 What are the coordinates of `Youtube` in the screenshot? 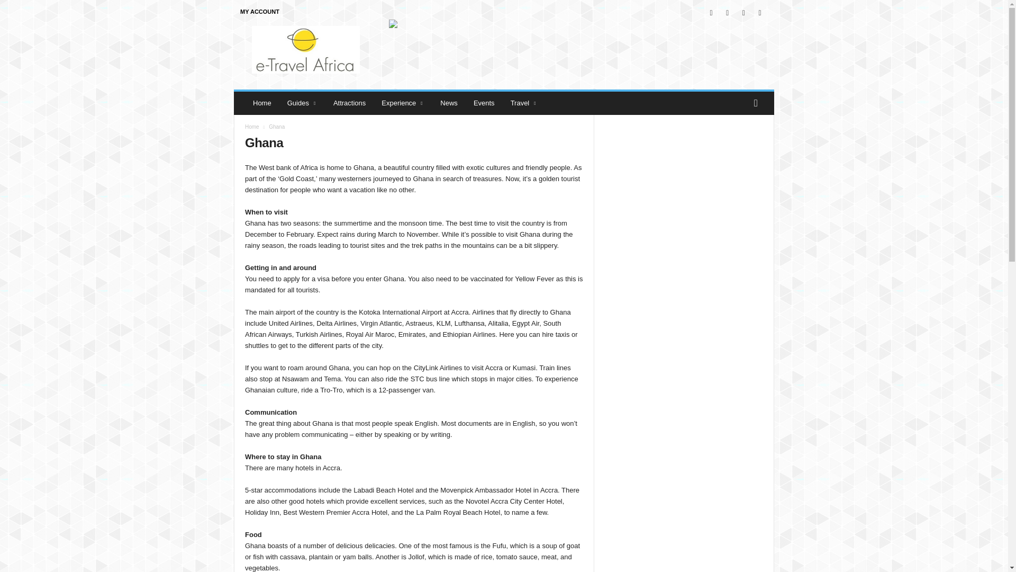 It's located at (760, 13).